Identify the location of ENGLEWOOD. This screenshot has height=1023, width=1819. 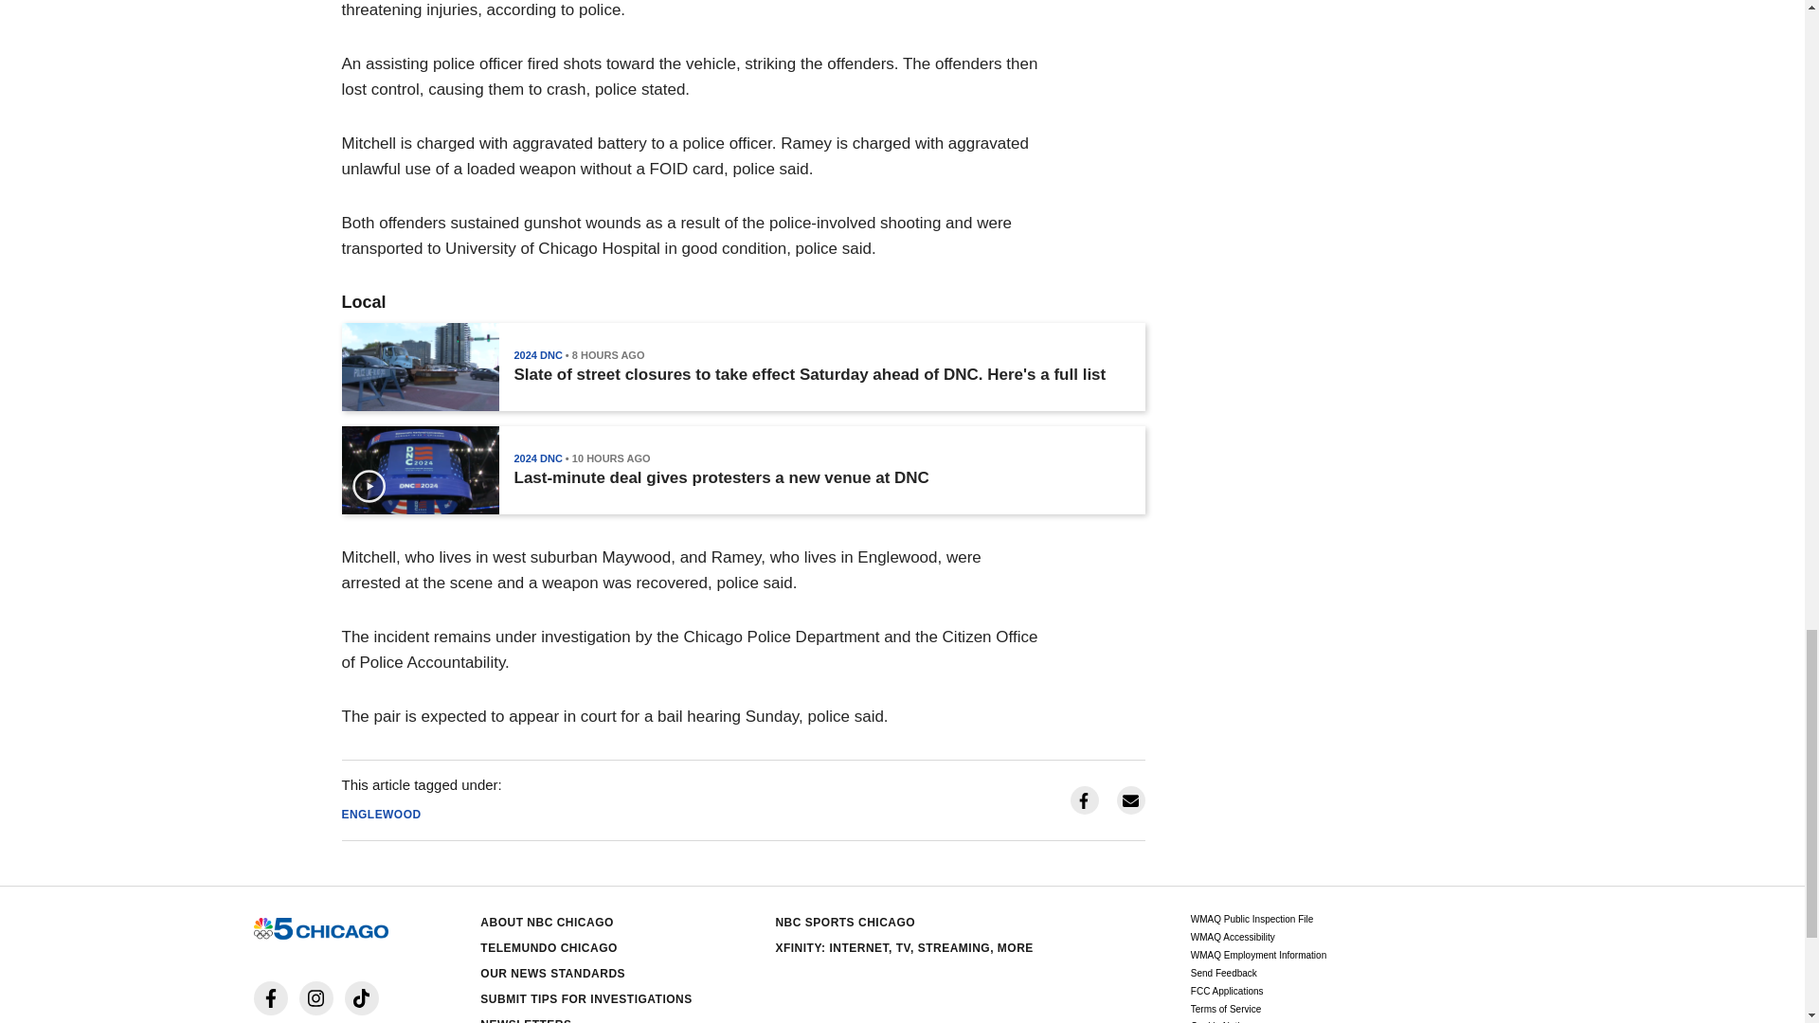
(381, 815).